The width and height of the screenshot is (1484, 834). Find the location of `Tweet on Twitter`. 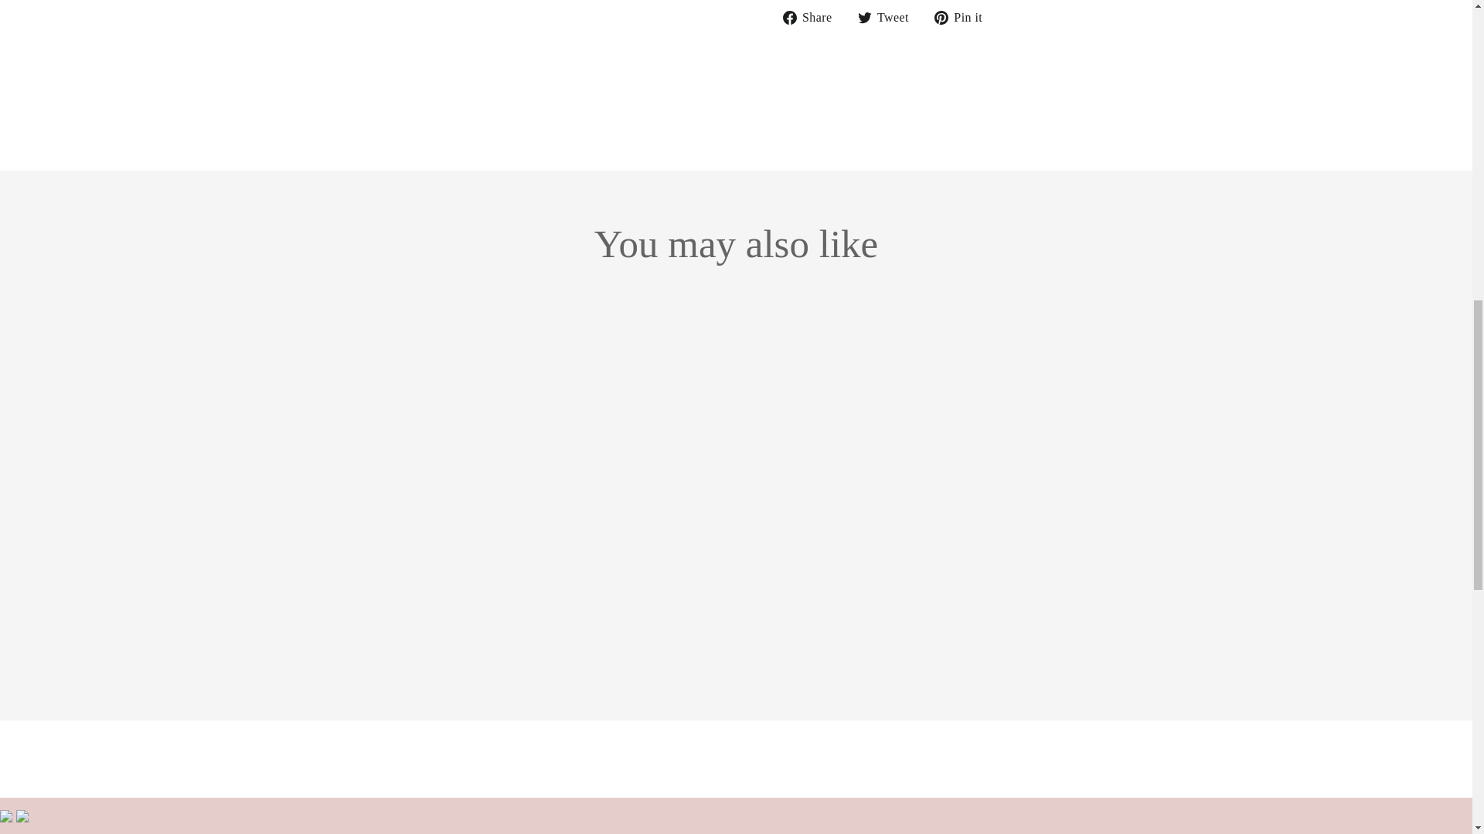

Tweet on Twitter is located at coordinates (889, 17).